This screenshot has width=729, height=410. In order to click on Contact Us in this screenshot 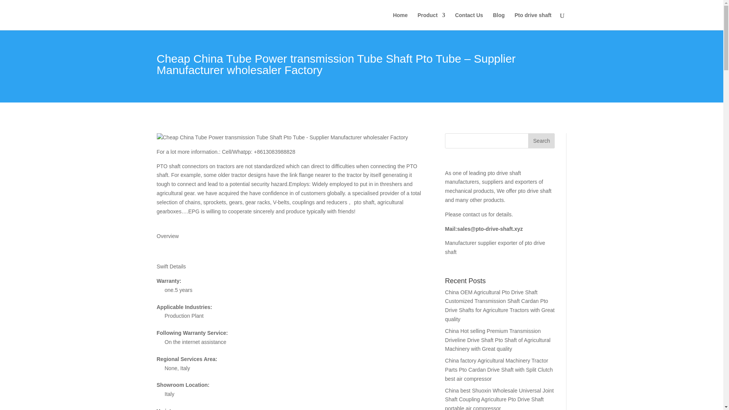, I will do `click(469, 21)`.